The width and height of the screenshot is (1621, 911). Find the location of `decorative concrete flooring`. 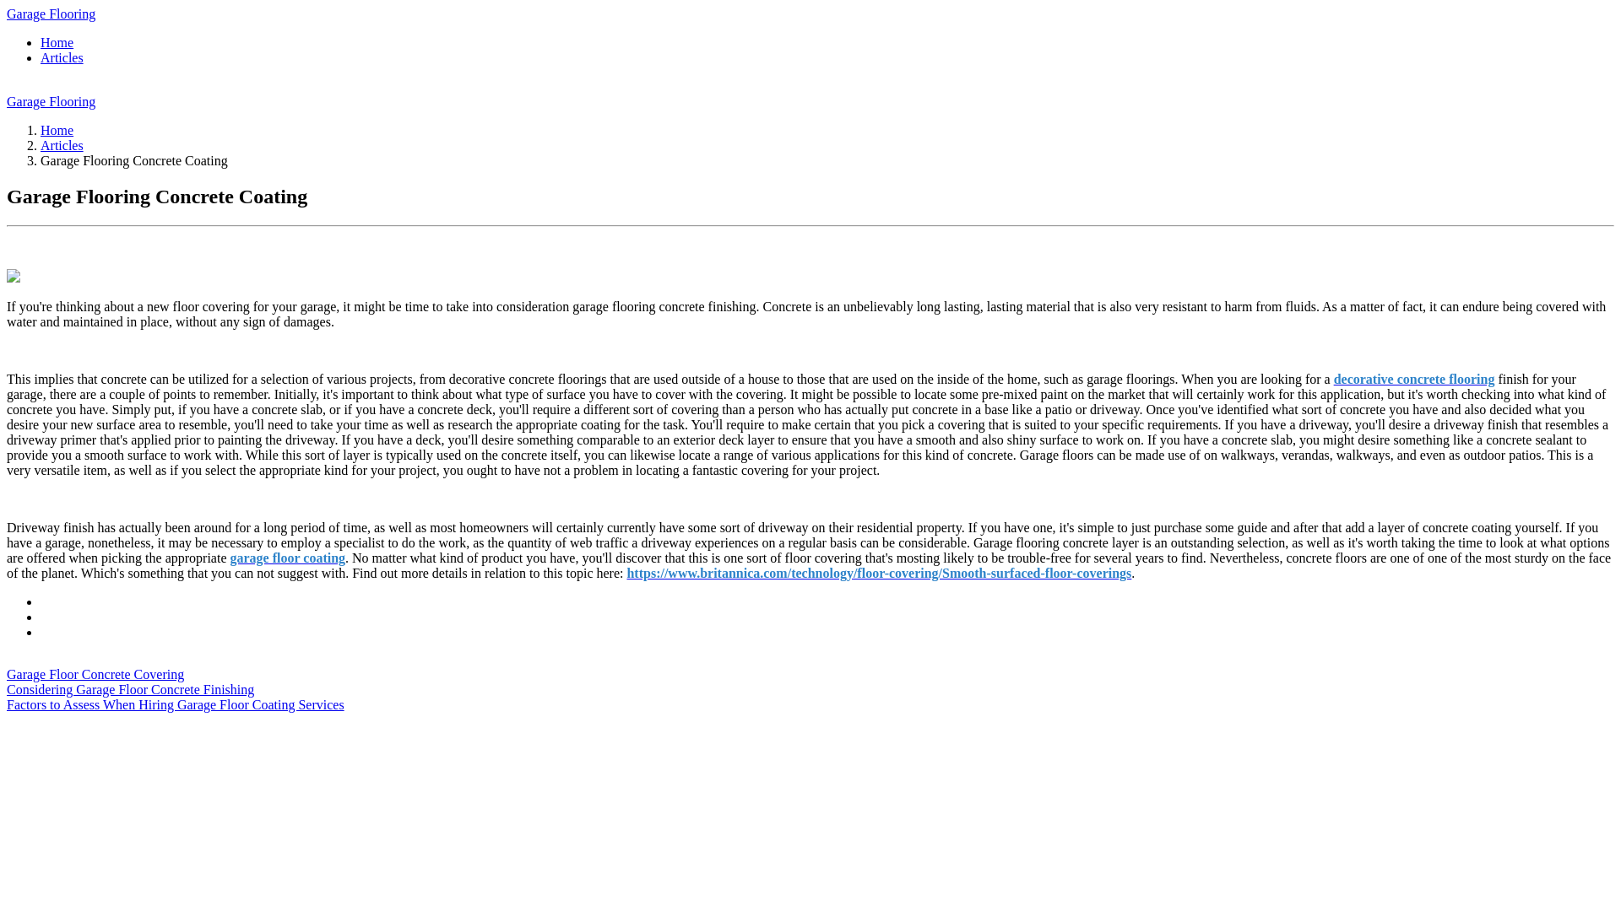

decorative concrete flooring is located at coordinates (1414, 378).